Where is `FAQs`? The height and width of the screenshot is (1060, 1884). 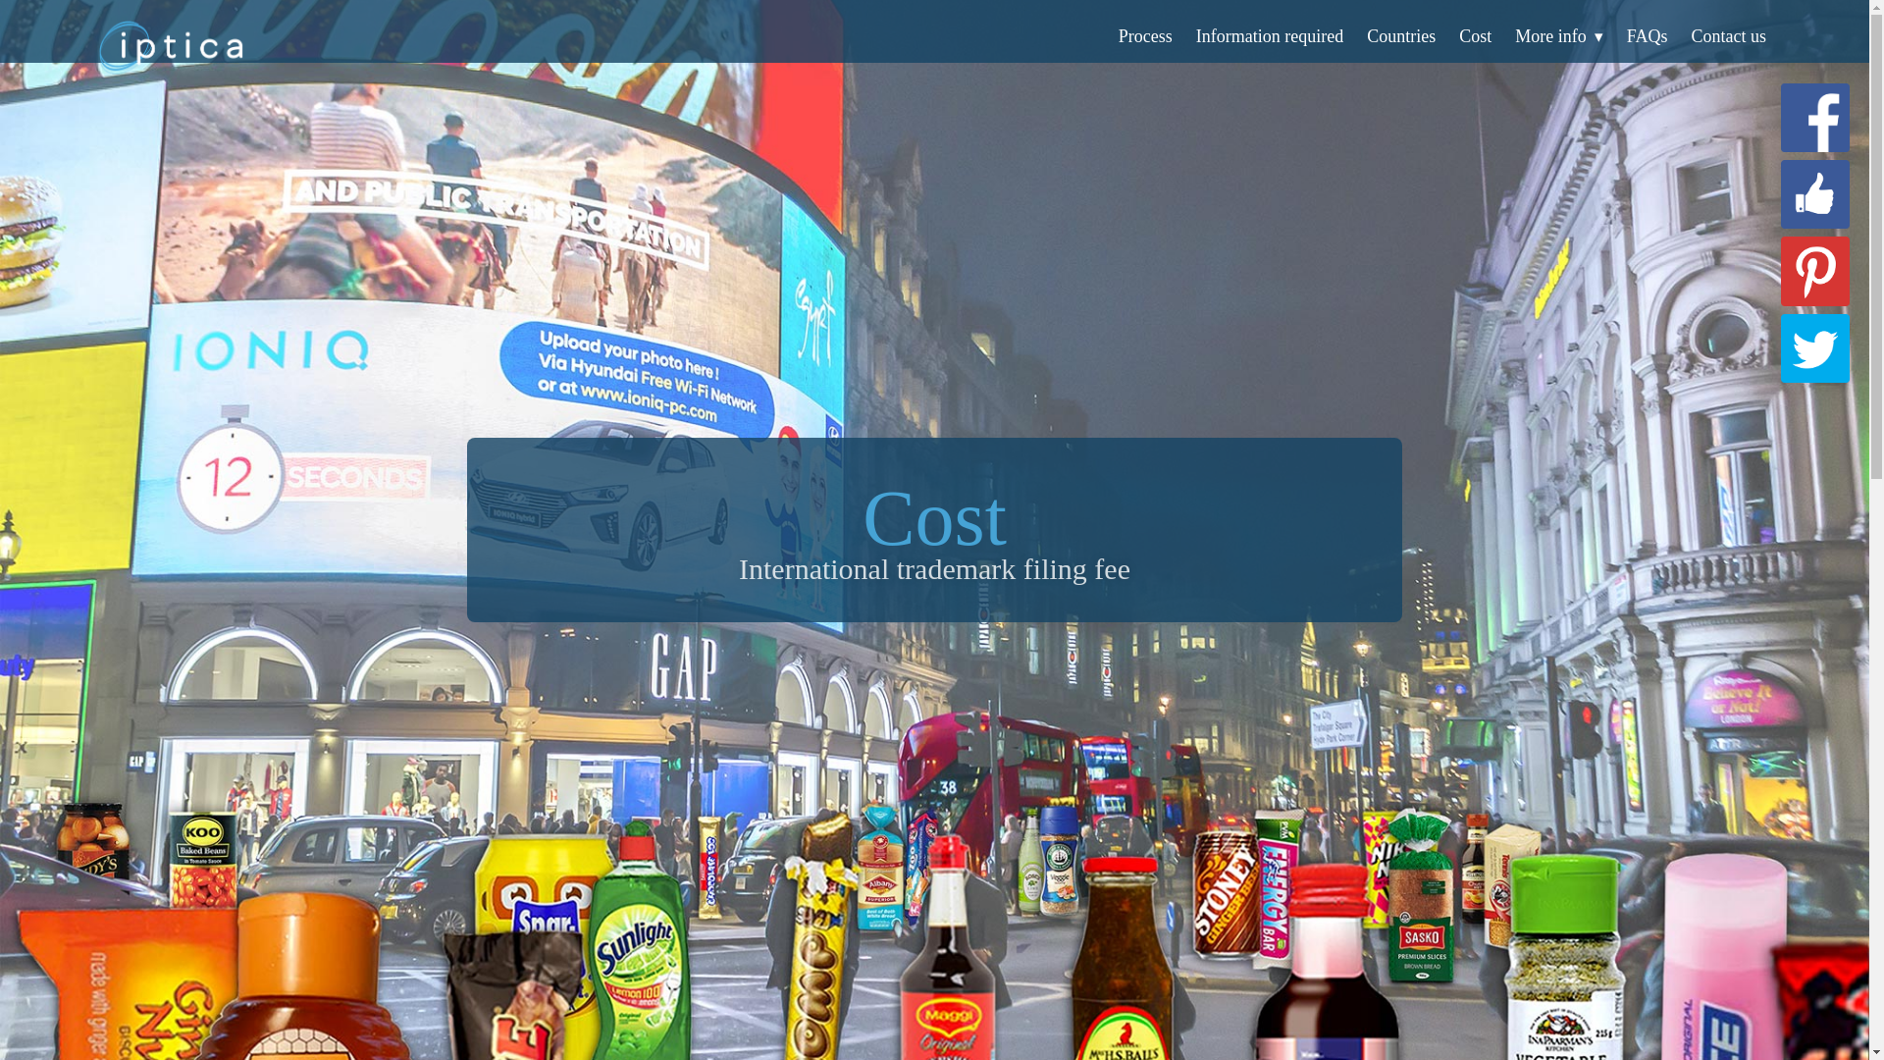 FAQs is located at coordinates (1647, 36).